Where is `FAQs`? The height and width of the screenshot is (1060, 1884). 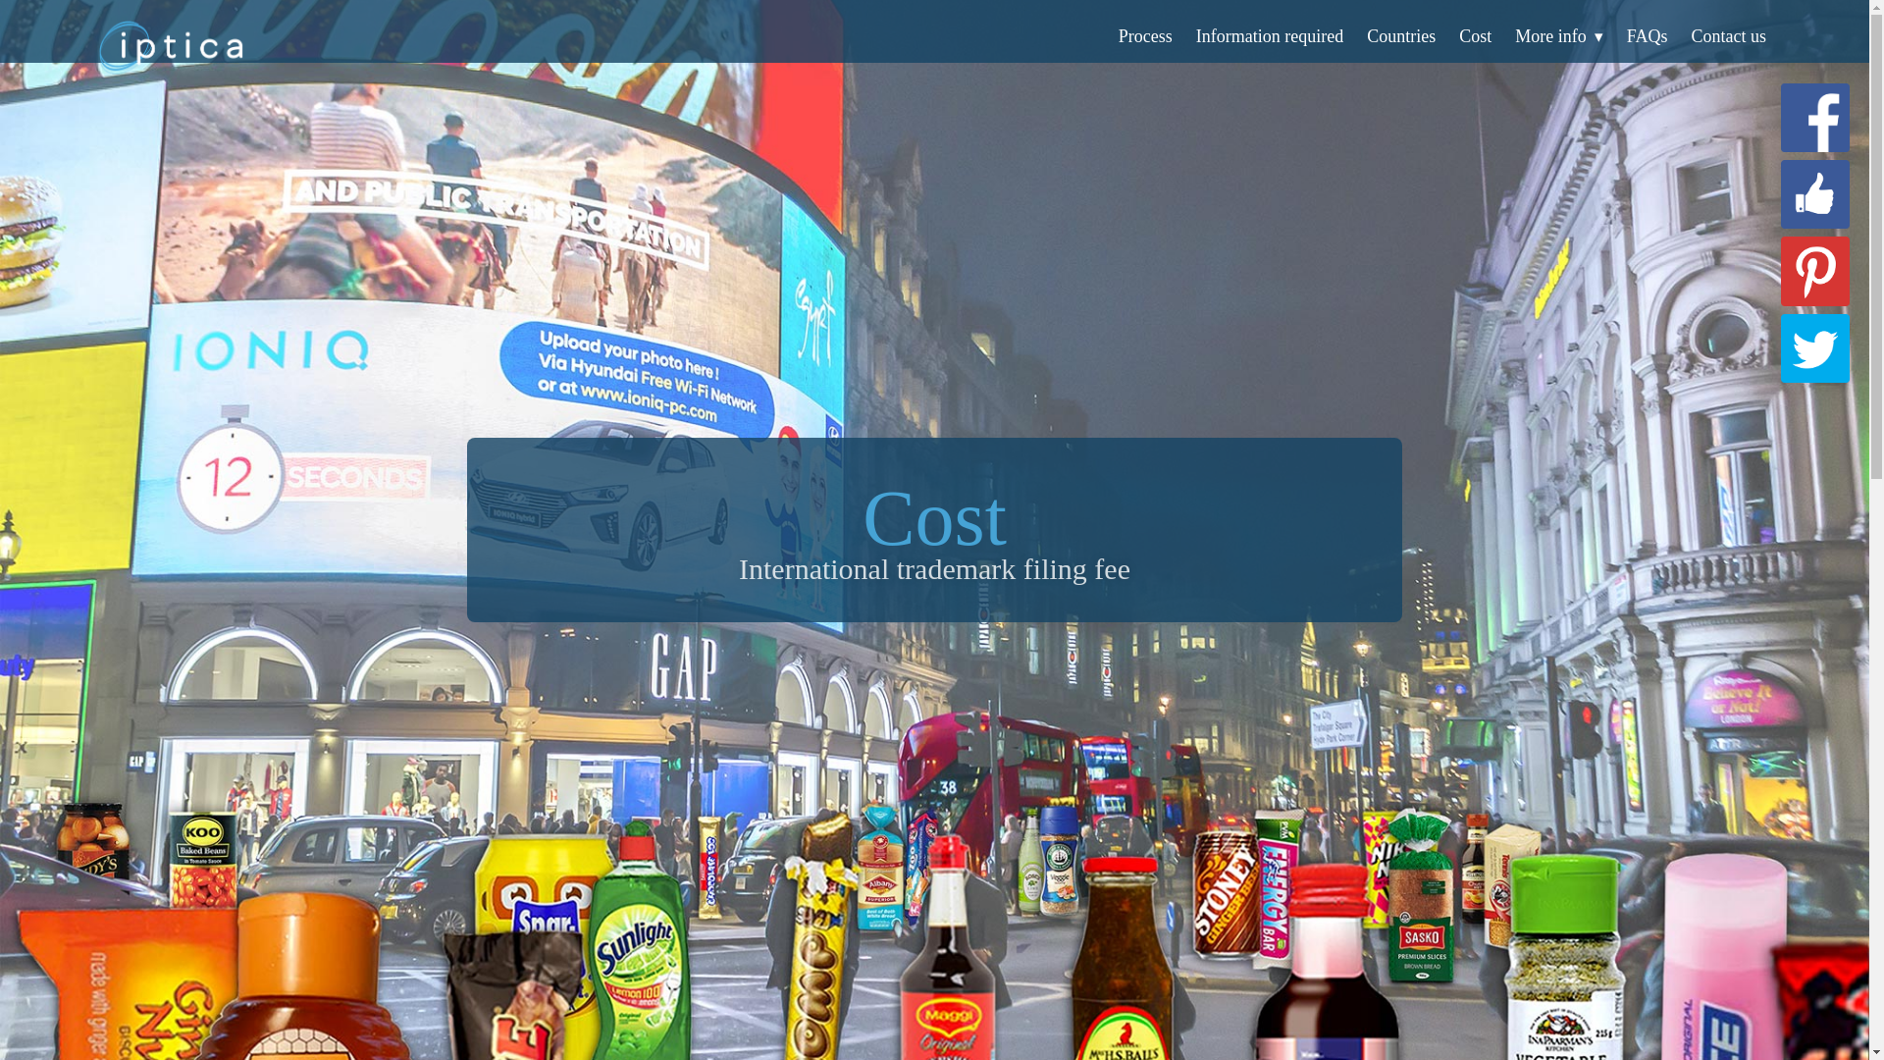 FAQs is located at coordinates (1647, 36).